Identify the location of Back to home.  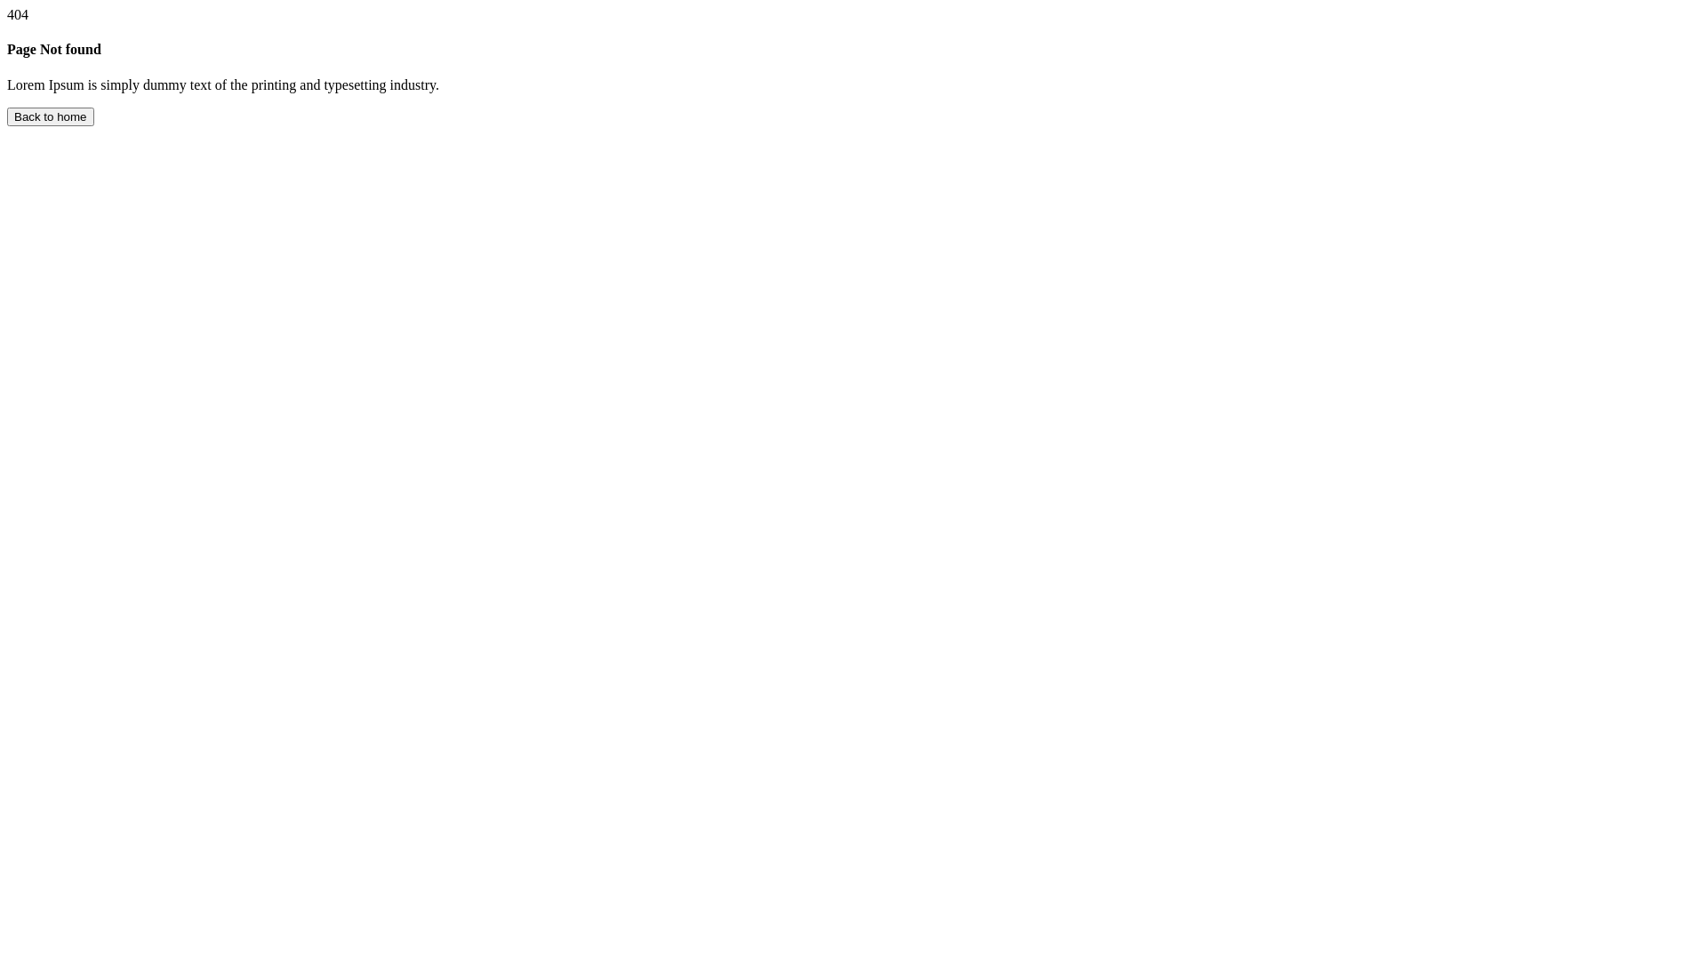
(51, 117).